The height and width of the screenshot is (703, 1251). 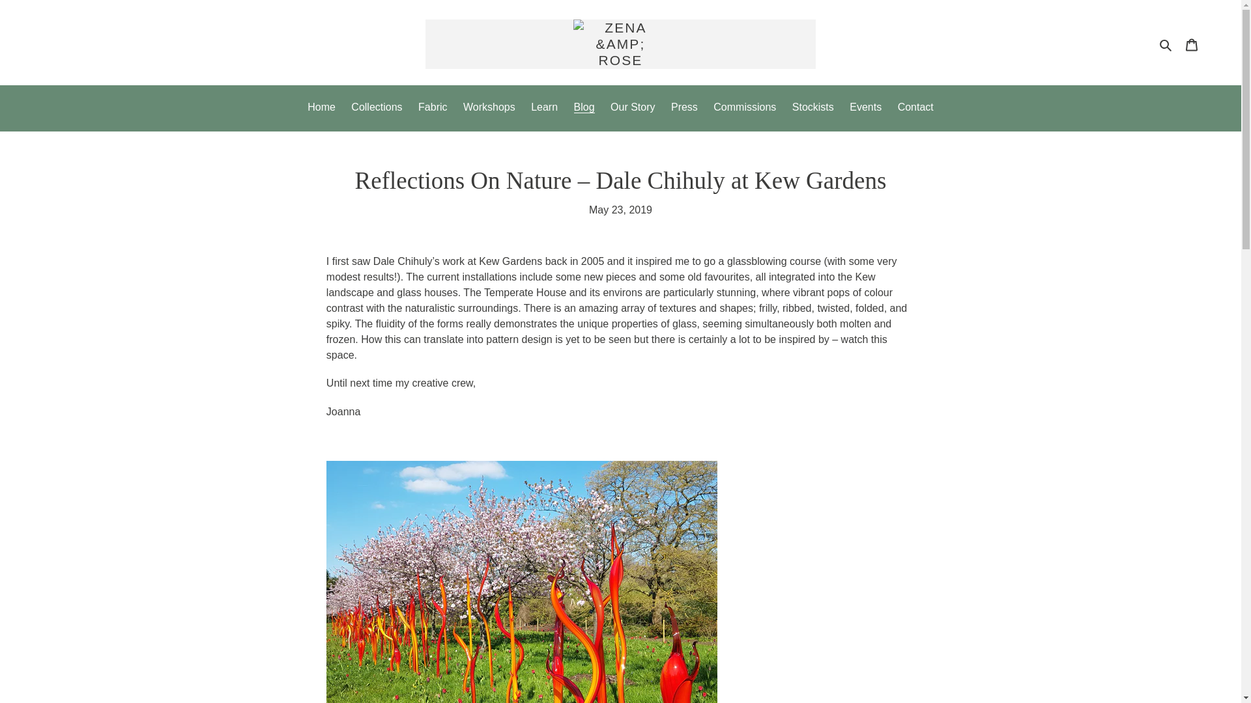 I want to click on Press, so click(x=684, y=108).